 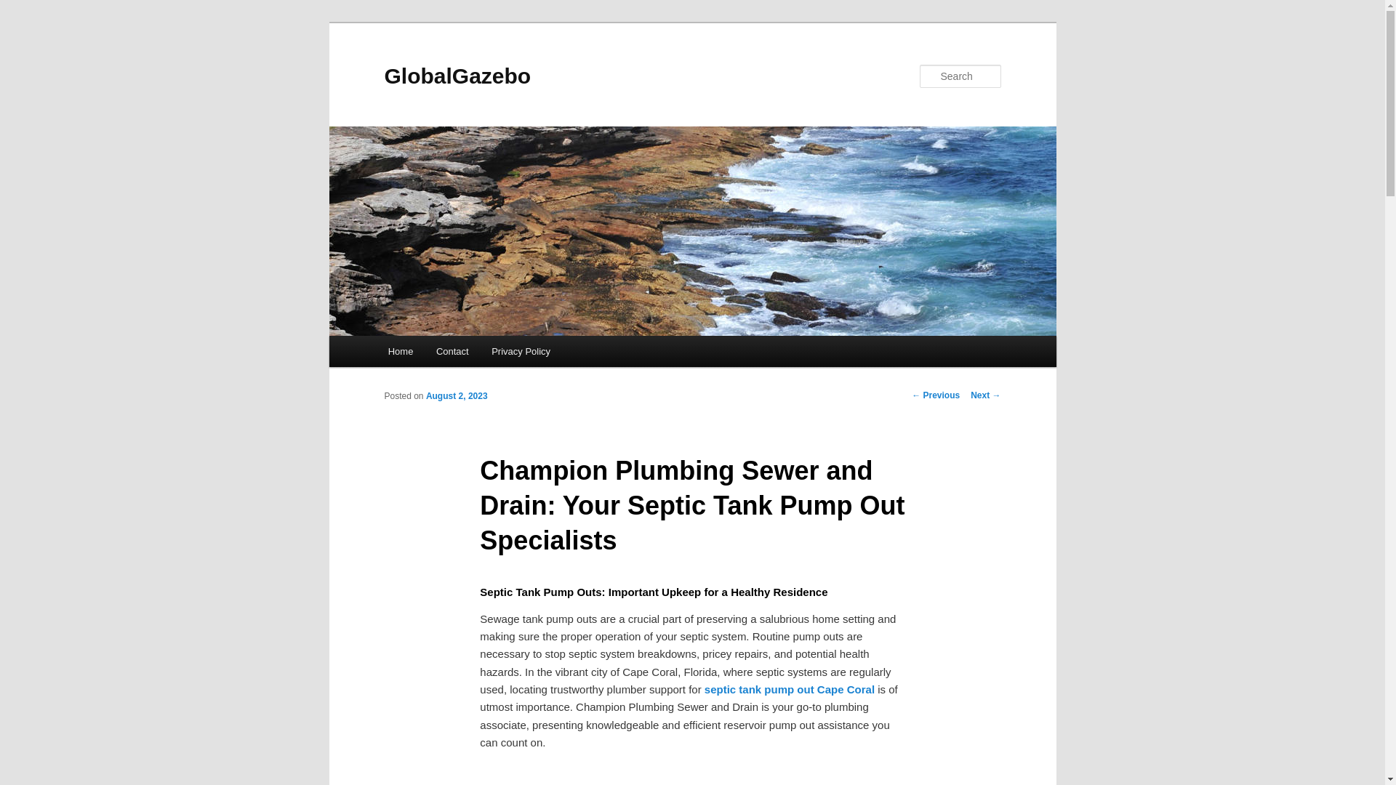 What do you see at coordinates (457, 76) in the screenshot?
I see `GlobalGazebo` at bounding box center [457, 76].